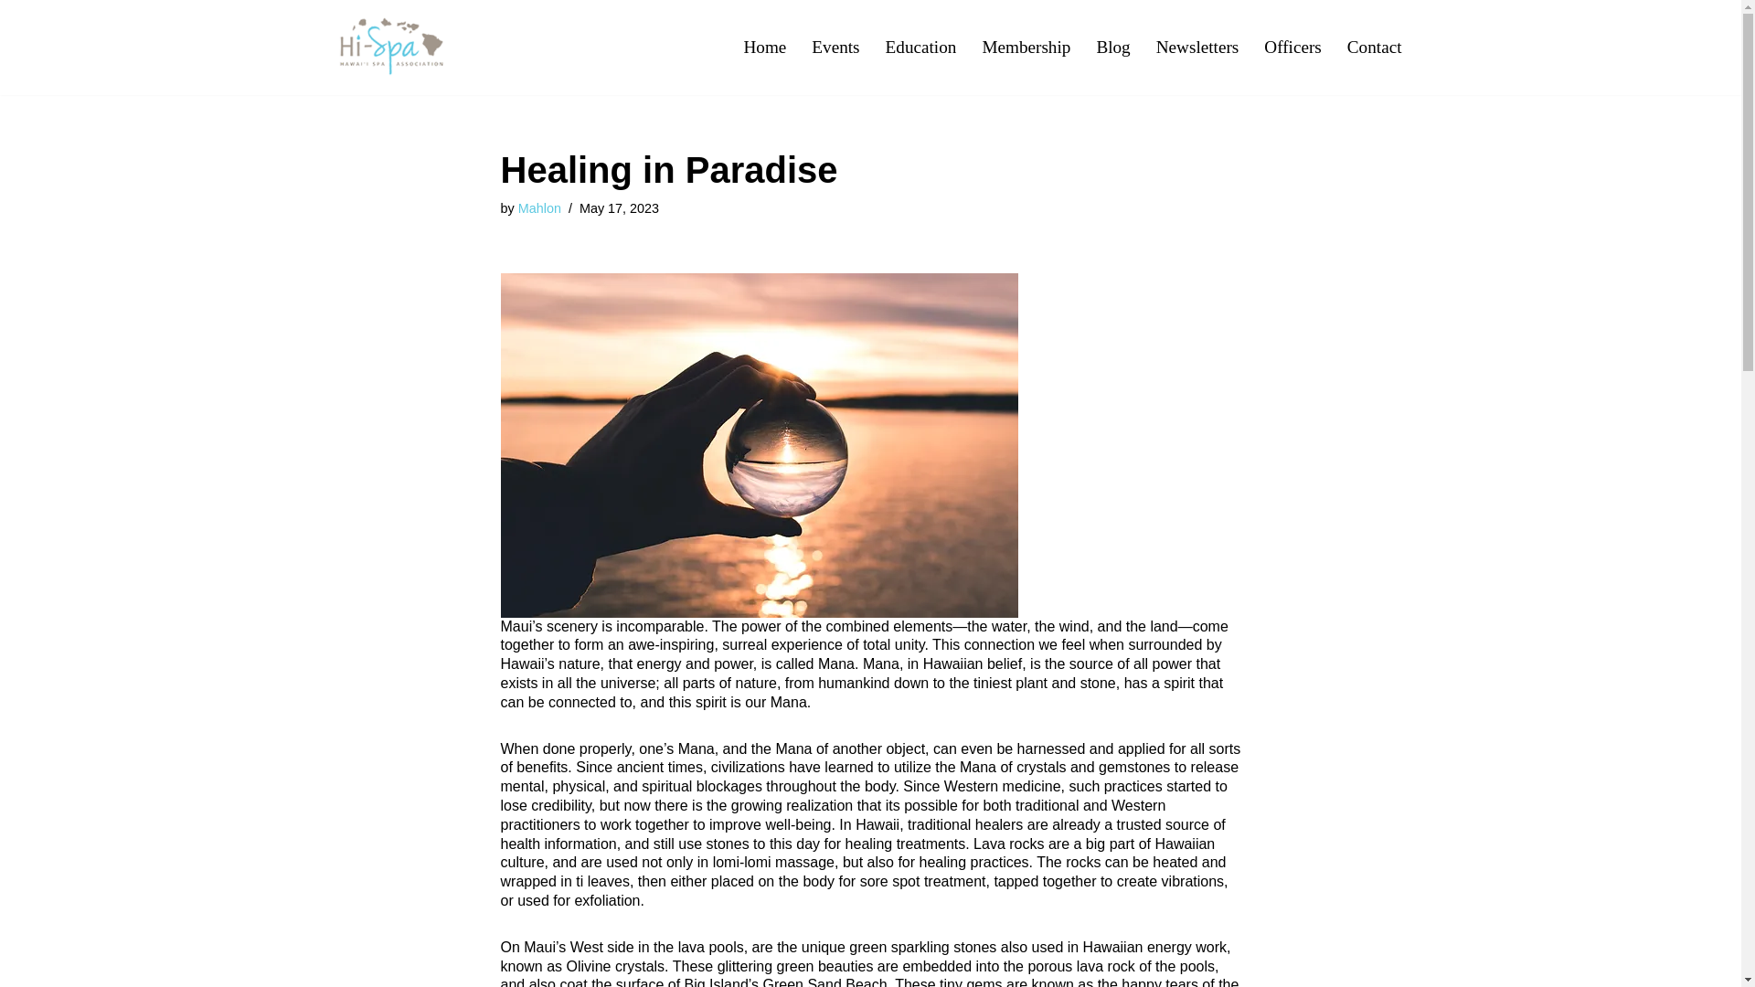  I want to click on Newsletters, so click(1197, 48).